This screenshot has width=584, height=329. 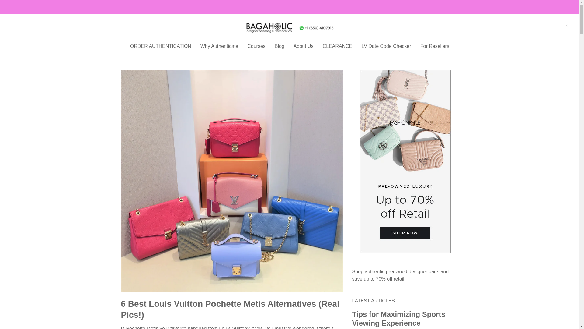 I want to click on ORDER AUTHENTICATION, so click(x=161, y=46).